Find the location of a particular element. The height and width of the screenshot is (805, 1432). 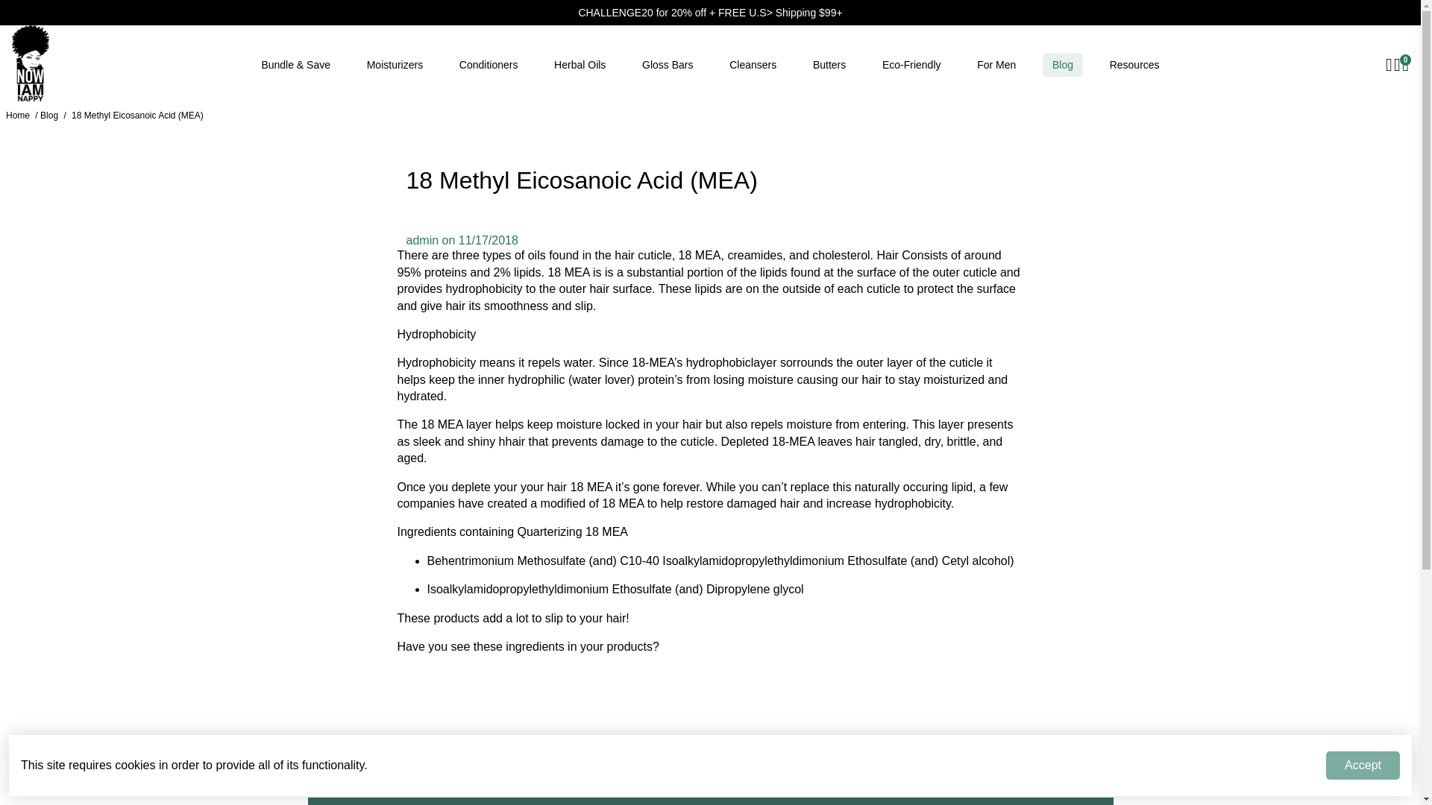

Butters is located at coordinates (829, 65).